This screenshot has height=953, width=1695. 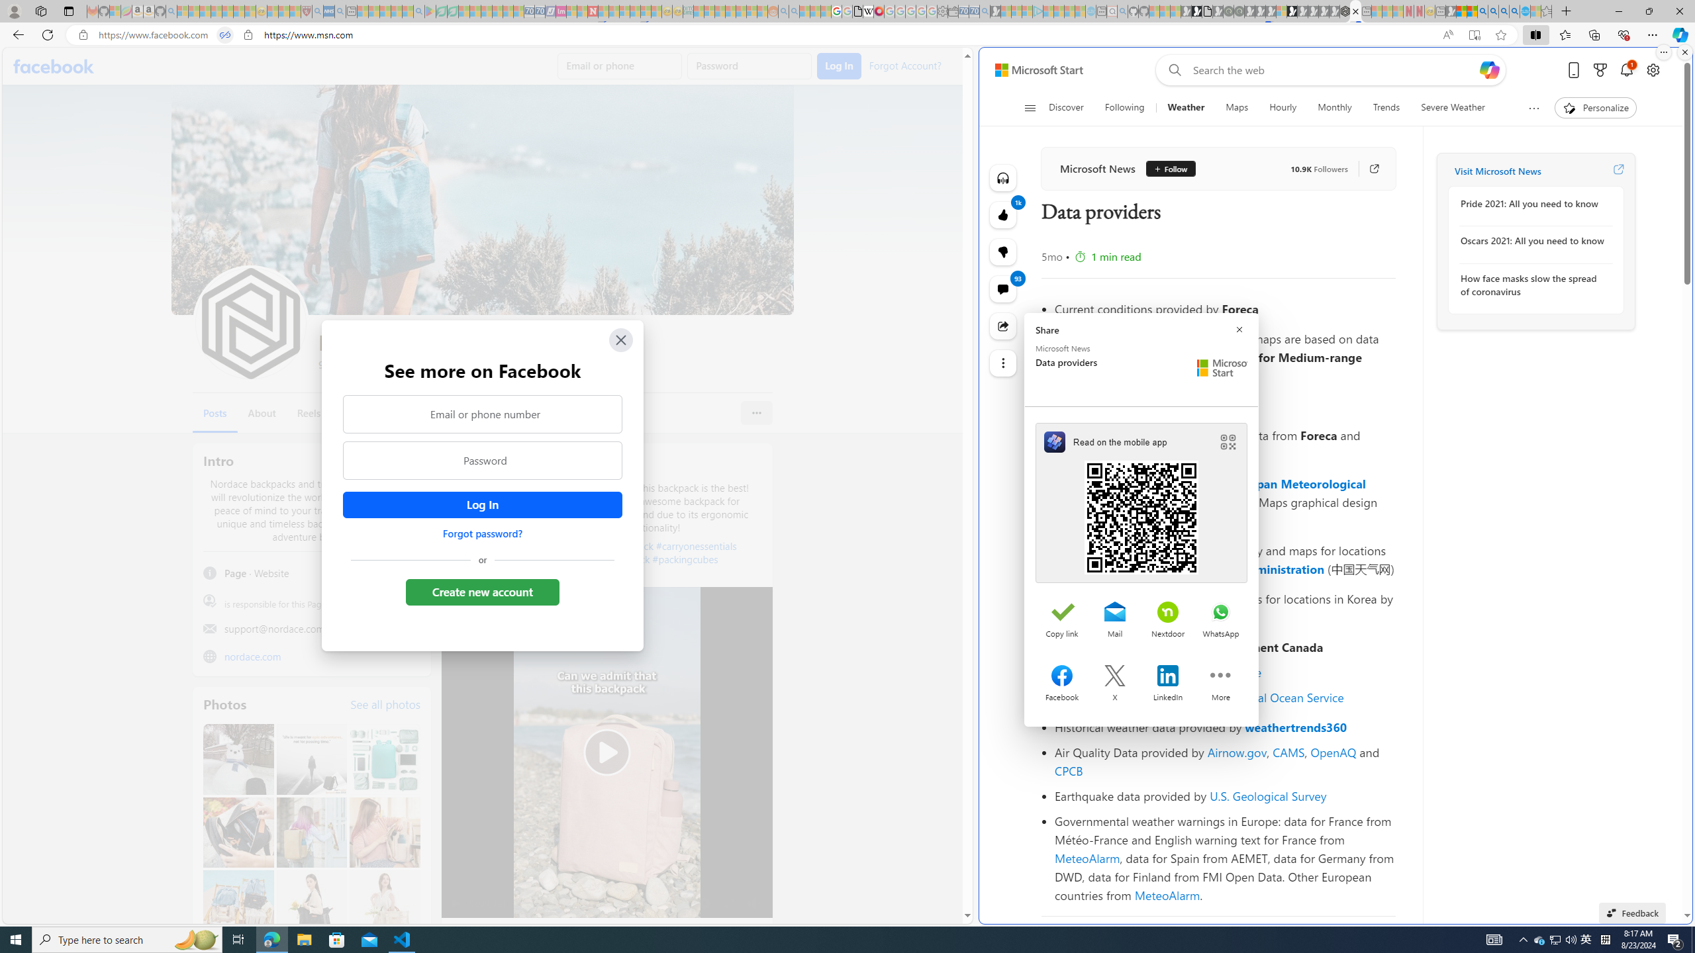 What do you see at coordinates (225, 35) in the screenshot?
I see `Tabs in split screen` at bounding box center [225, 35].